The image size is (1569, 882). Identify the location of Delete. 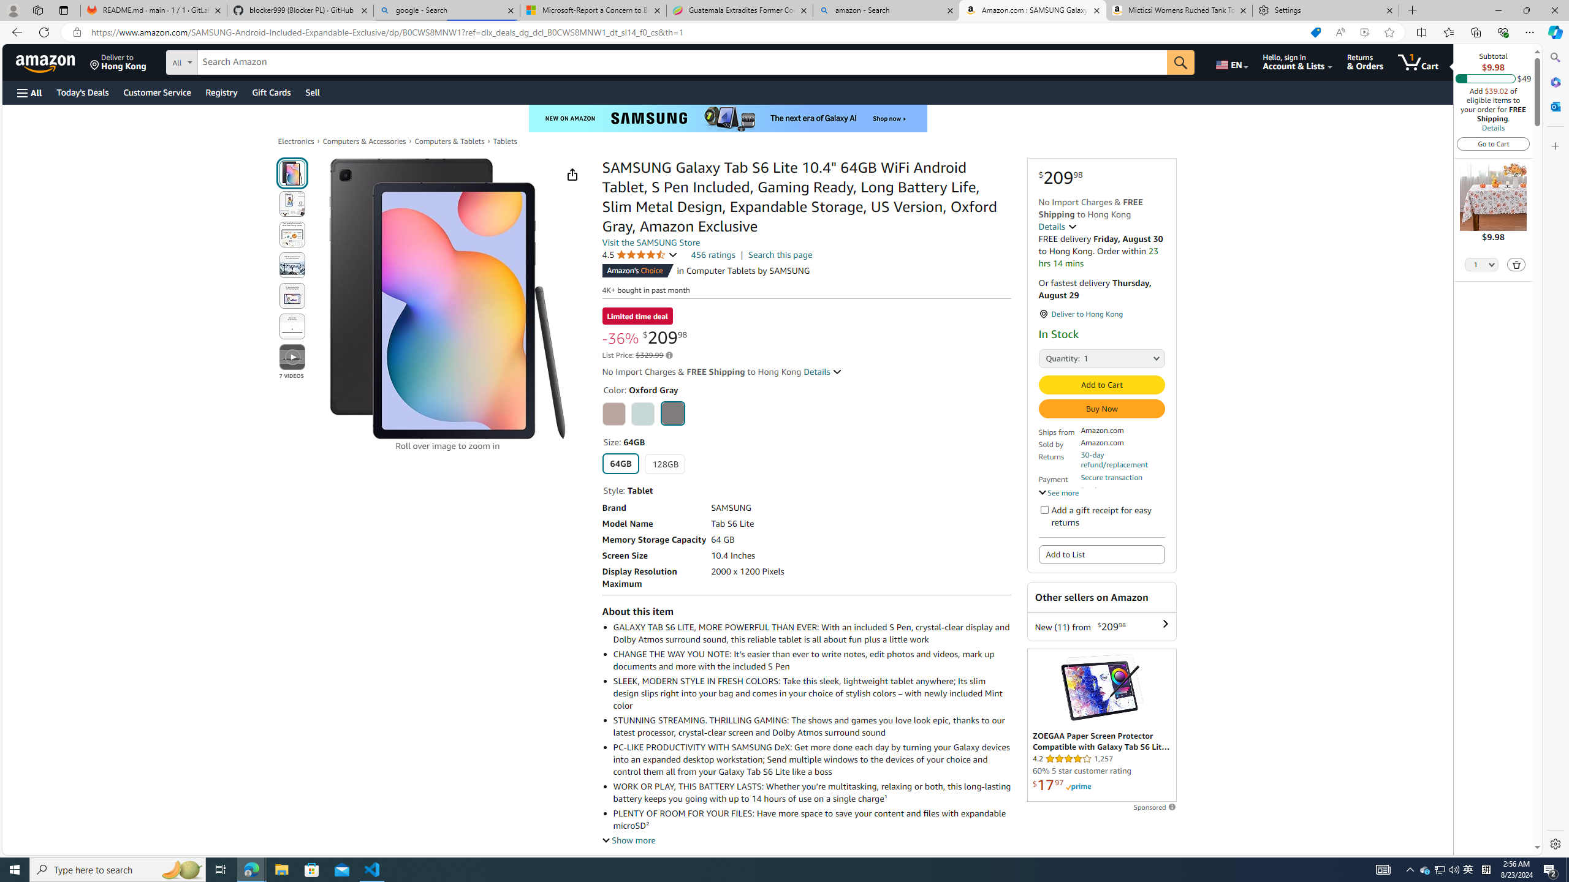
(1517, 265).